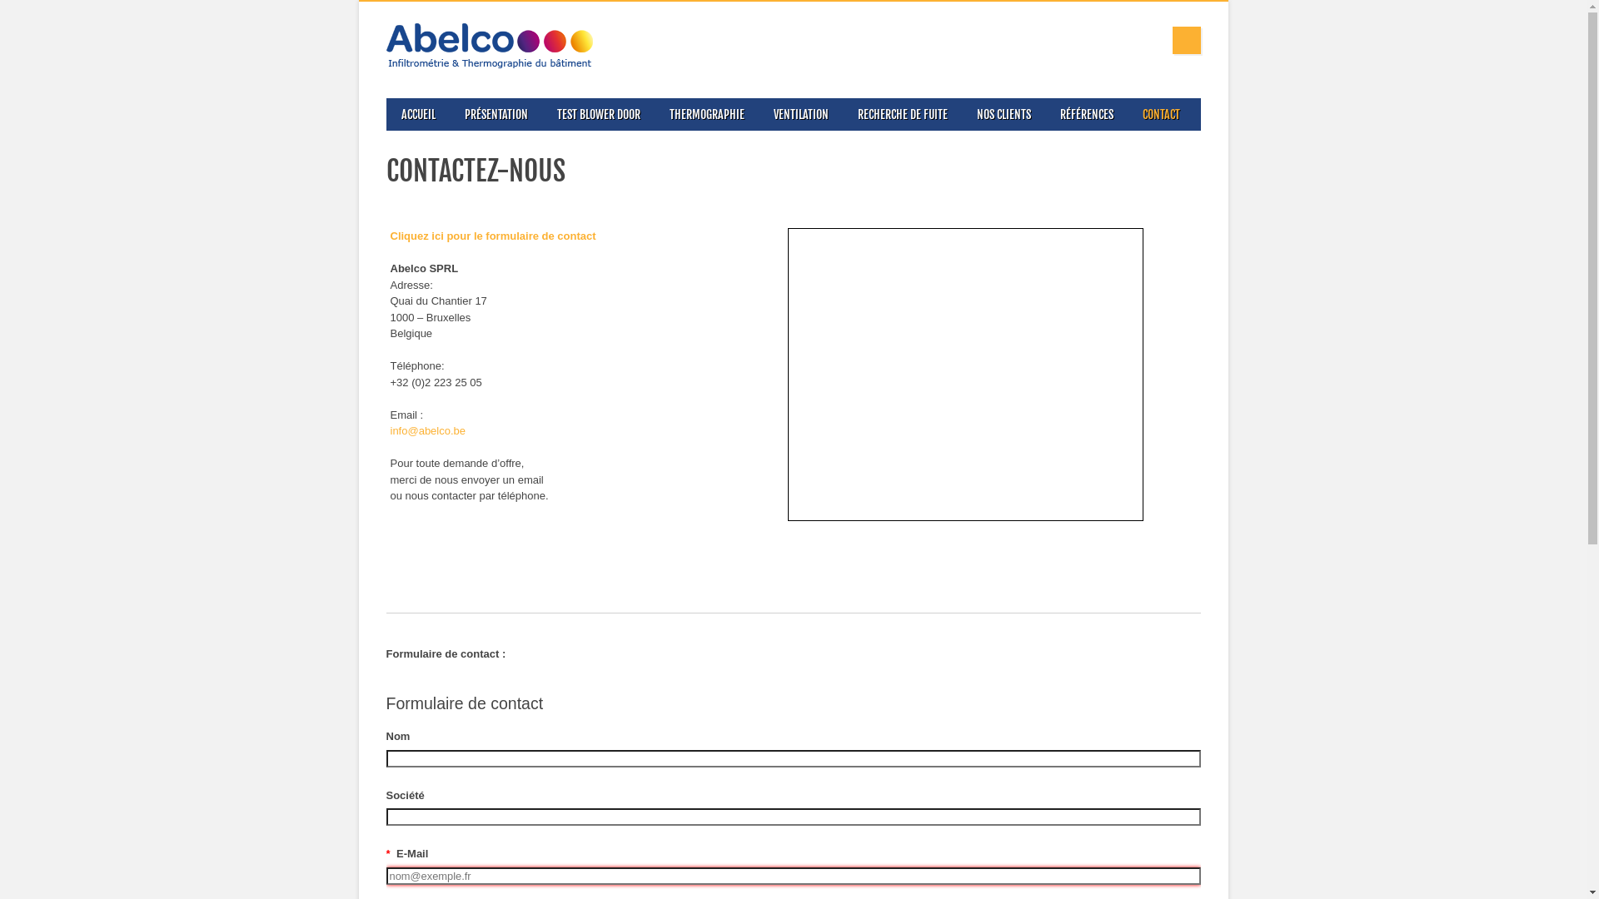  I want to click on Cliquez ici pour le formulaire de contact, so click(493, 236).